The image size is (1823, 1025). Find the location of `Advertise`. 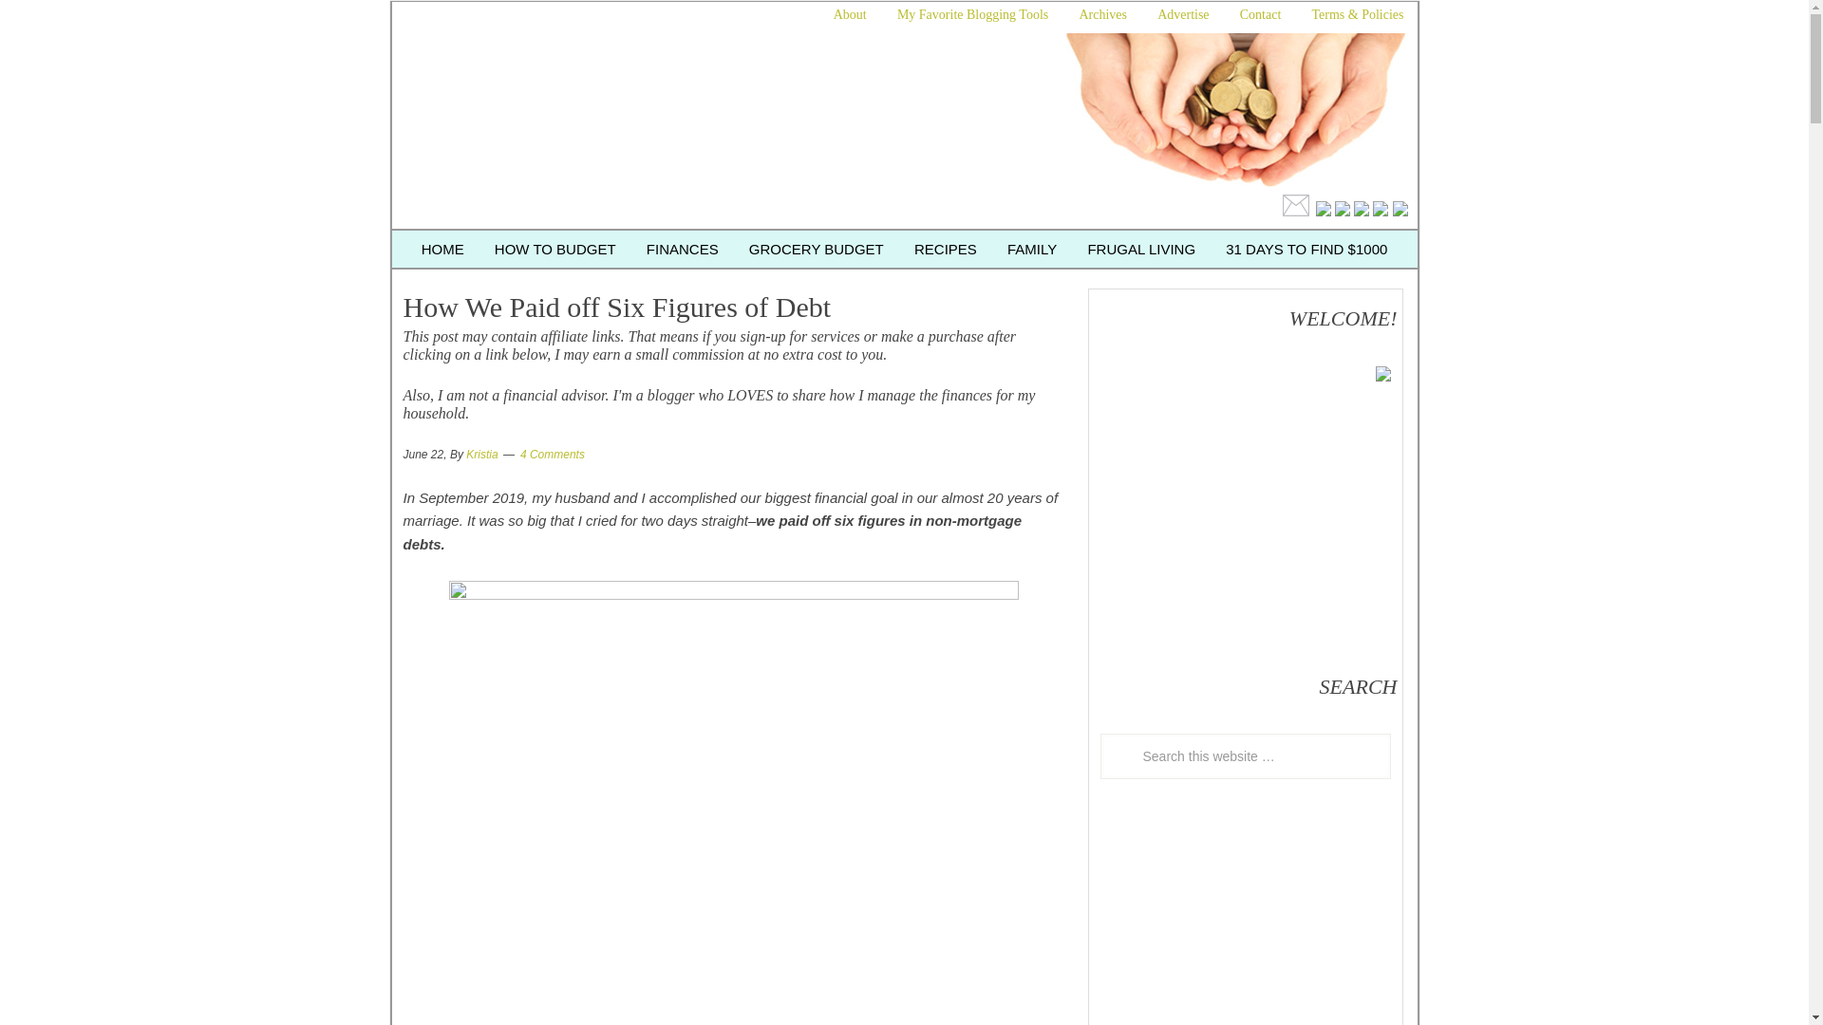

Advertise is located at coordinates (1183, 14).